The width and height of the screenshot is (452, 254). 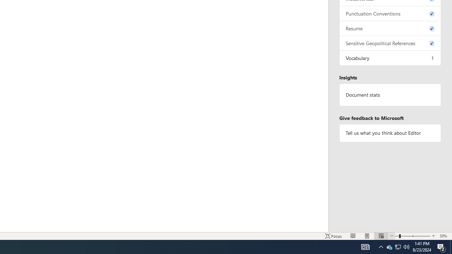 What do you see at coordinates (433, 236) in the screenshot?
I see `Zoom In` at bounding box center [433, 236].